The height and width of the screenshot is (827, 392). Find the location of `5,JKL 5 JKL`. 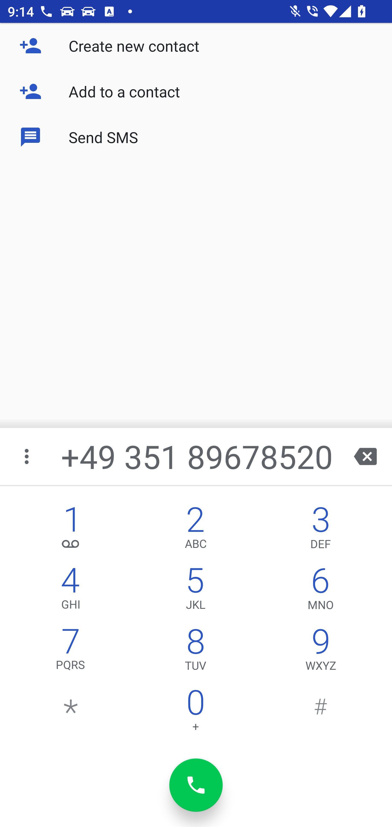

5,JKL 5 JKL is located at coordinates (195, 591).